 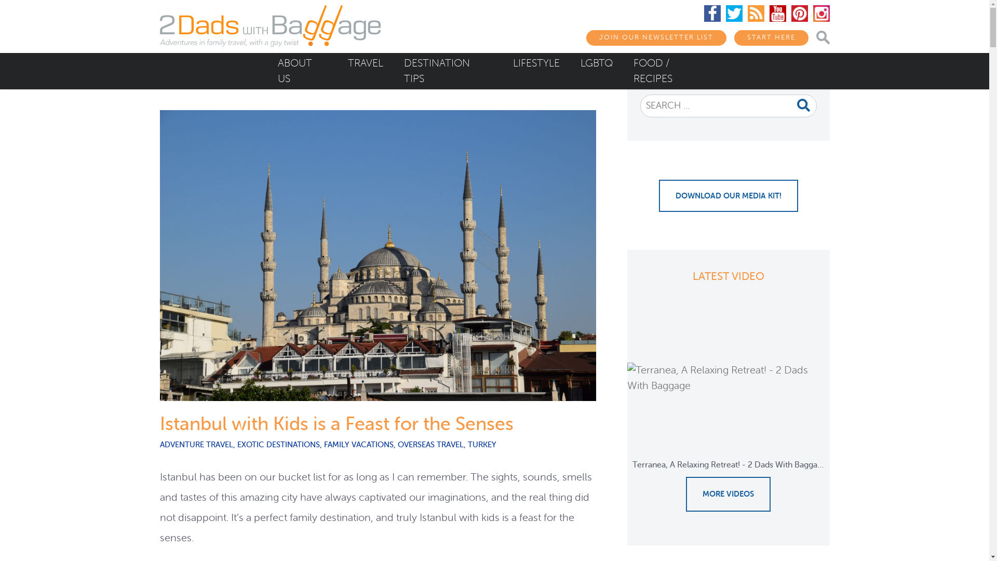 I want to click on MORE VIDEOS, so click(x=728, y=495).